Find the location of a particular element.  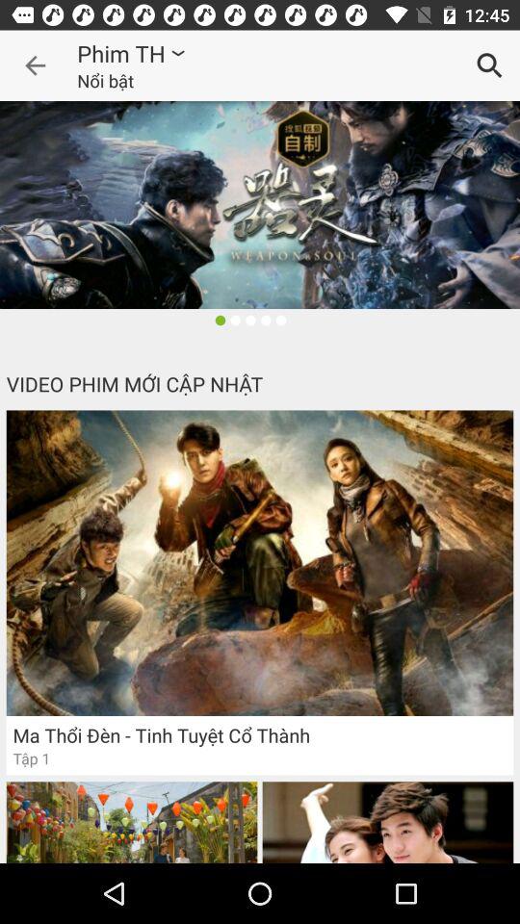

turn on the item at the top right corner is located at coordinates (489, 65).